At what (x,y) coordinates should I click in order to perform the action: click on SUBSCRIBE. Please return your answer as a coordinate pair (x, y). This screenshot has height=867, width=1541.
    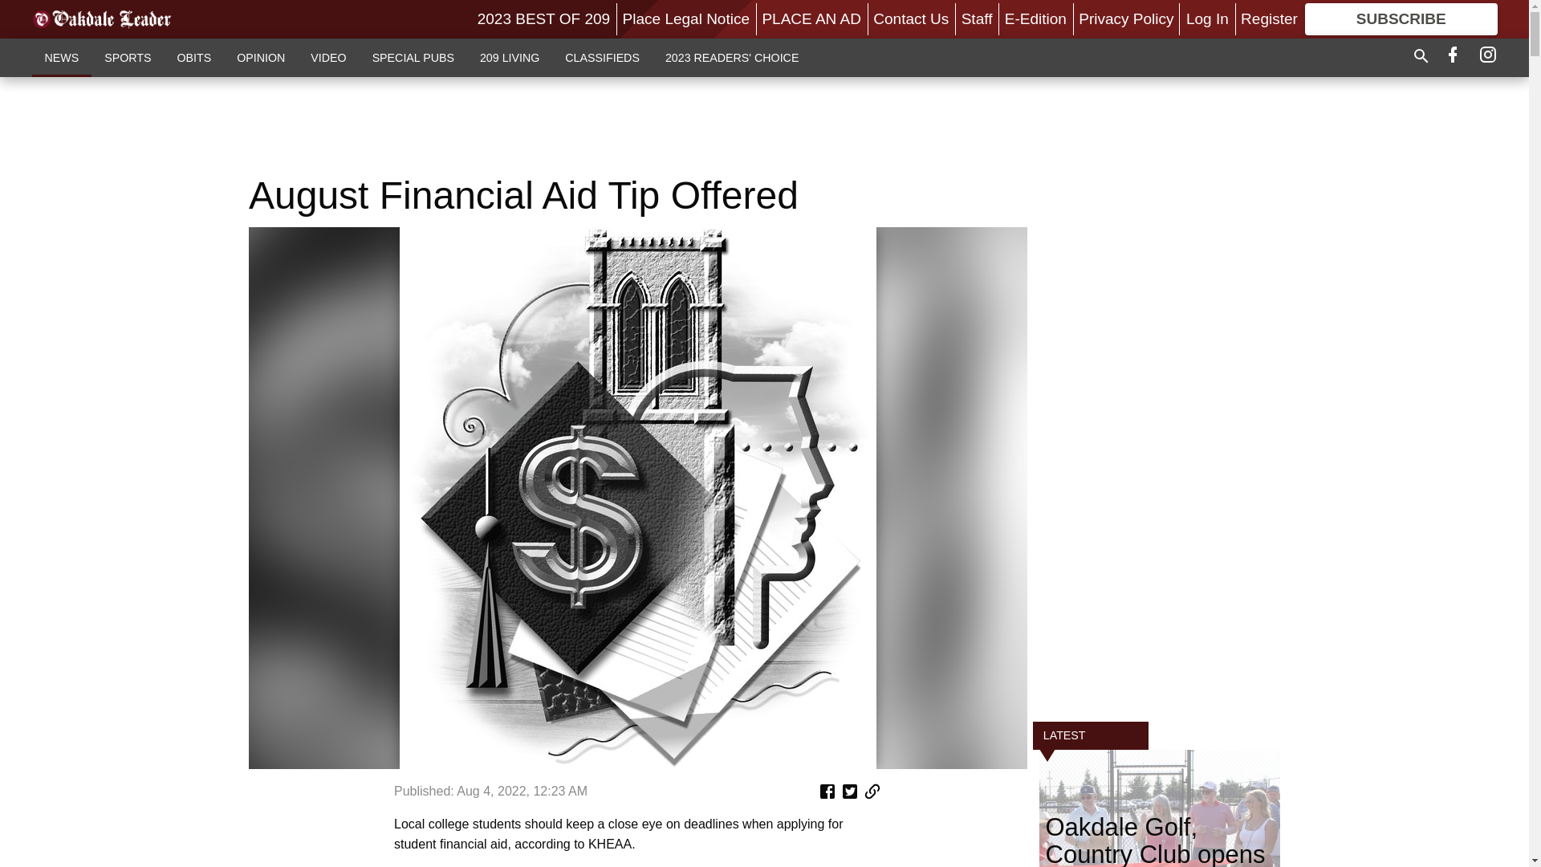
    Looking at the image, I should click on (1401, 19).